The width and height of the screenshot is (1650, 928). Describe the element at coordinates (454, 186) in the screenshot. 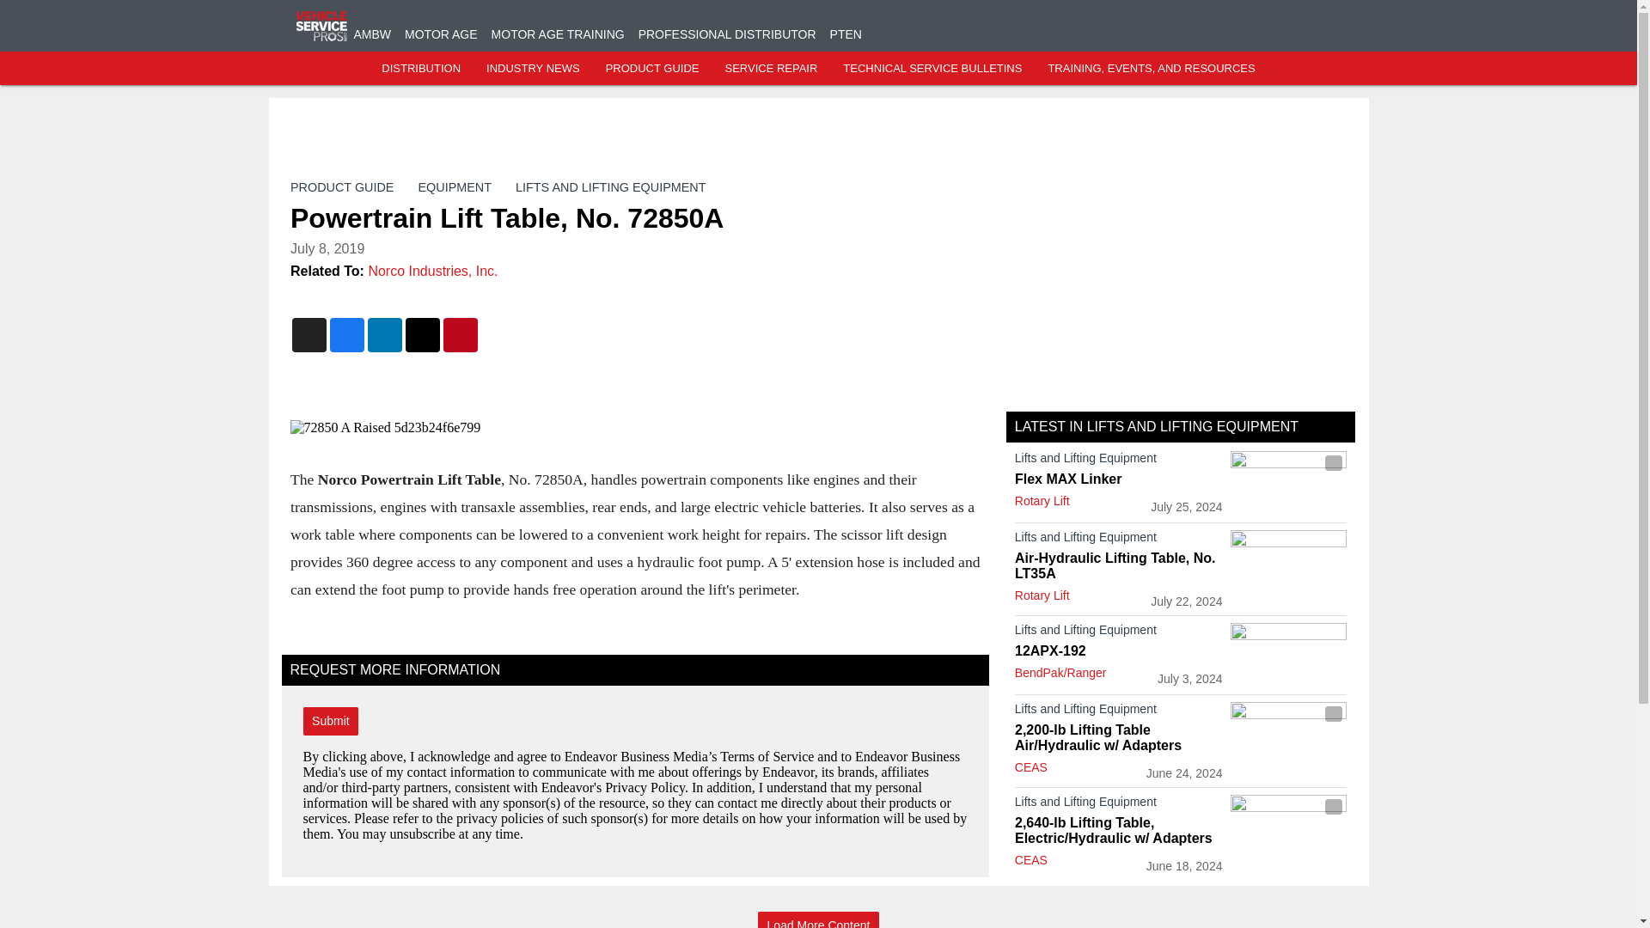

I see `EQUIPMENT` at that location.